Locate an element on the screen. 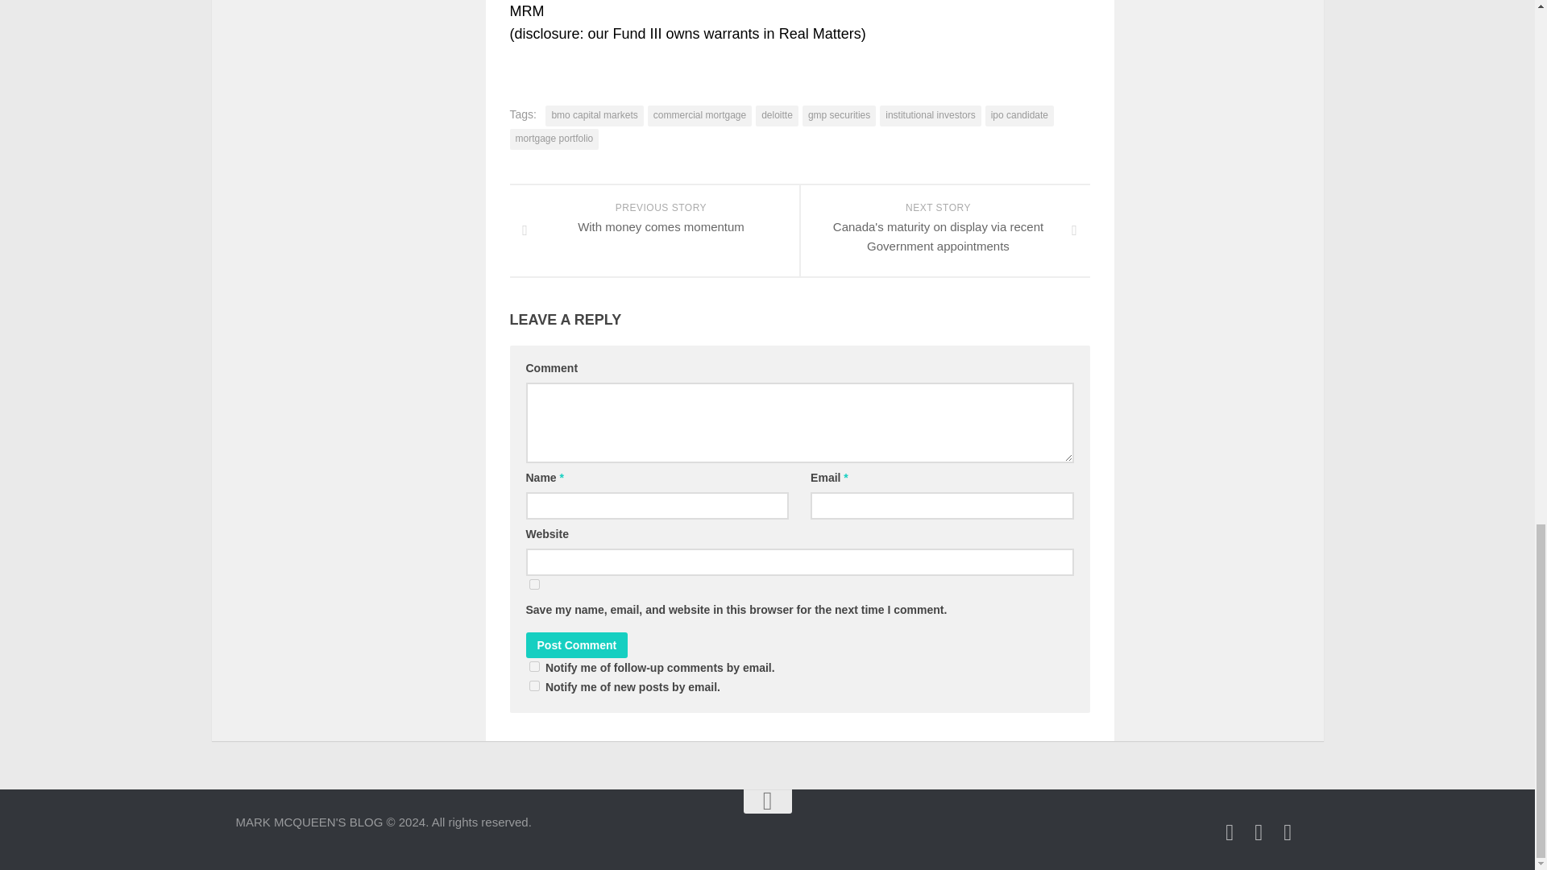 Image resolution: width=1547 pixels, height=870 pixels. subscribe is located at coordinates (533, 685).